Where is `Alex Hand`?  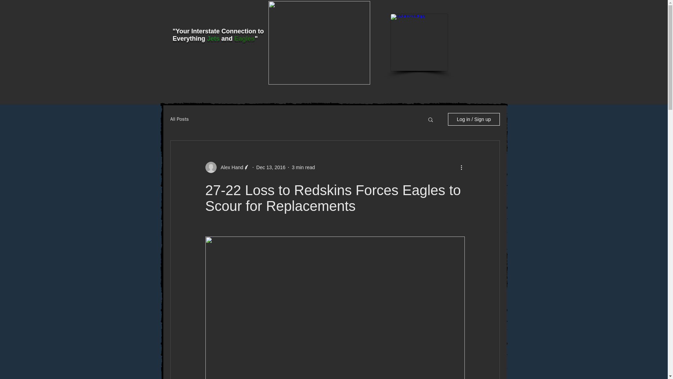 Alex Hand is located at coordinates (230, 167).